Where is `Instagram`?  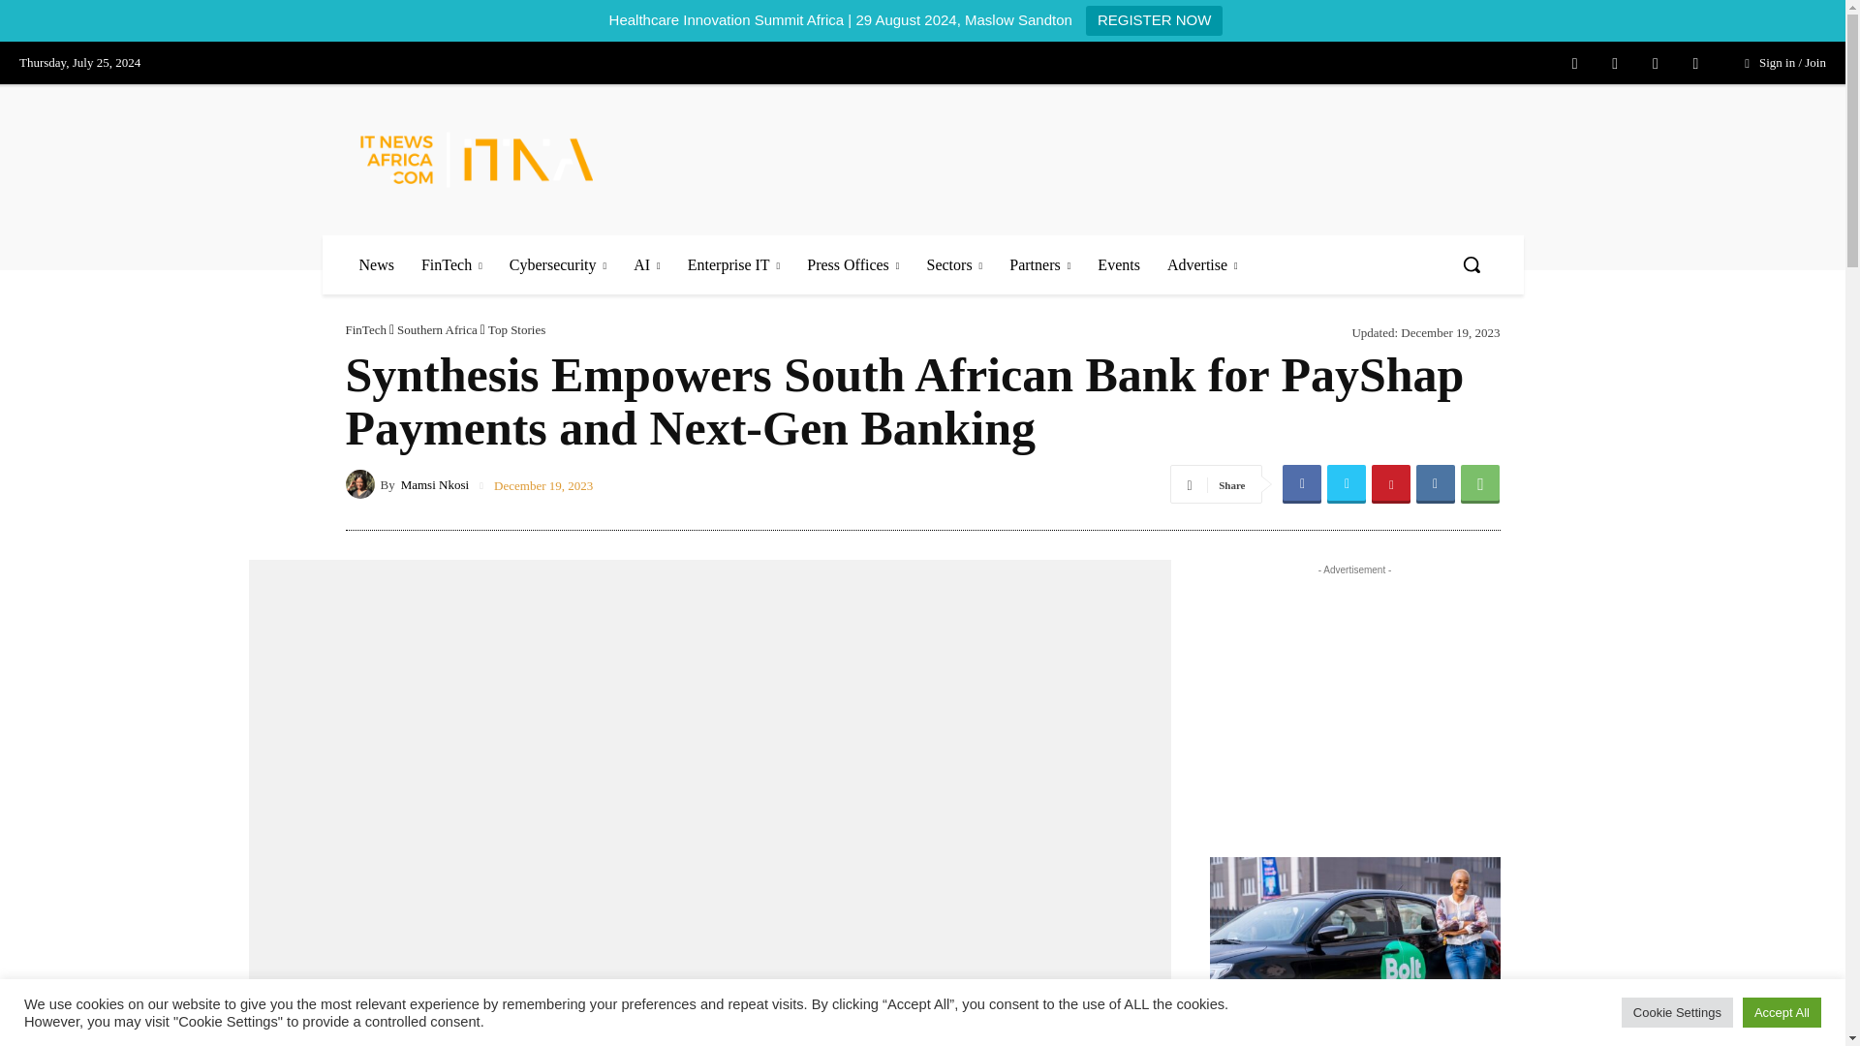 Instagram is located at coordinates (1614, 64).